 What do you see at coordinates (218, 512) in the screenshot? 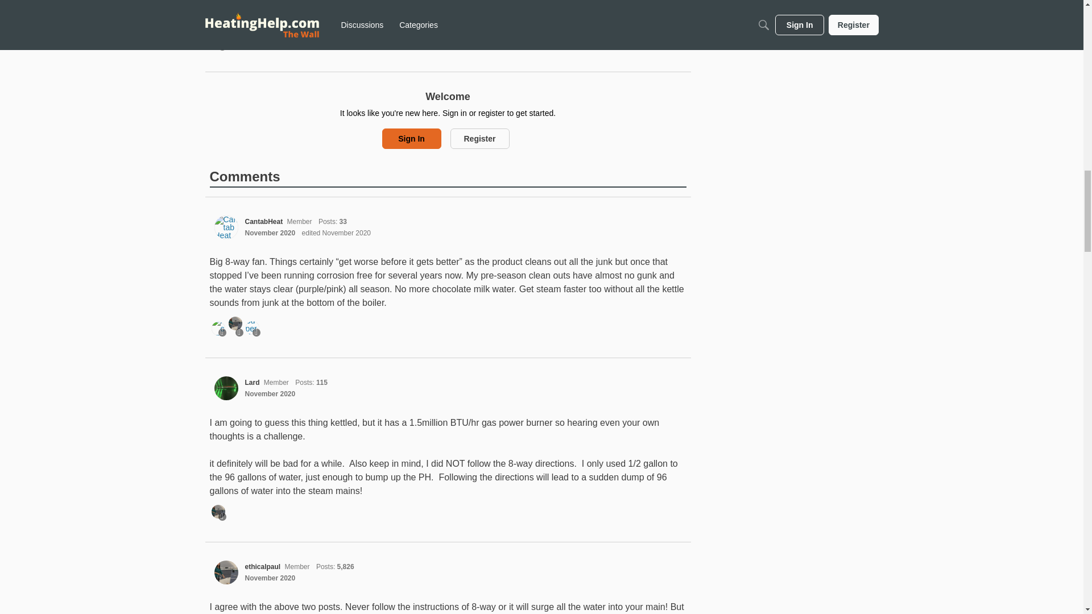
I see `ethicalpaul - Agree on November 8, 2020 4:48PM` at bounding box center [218, 512].